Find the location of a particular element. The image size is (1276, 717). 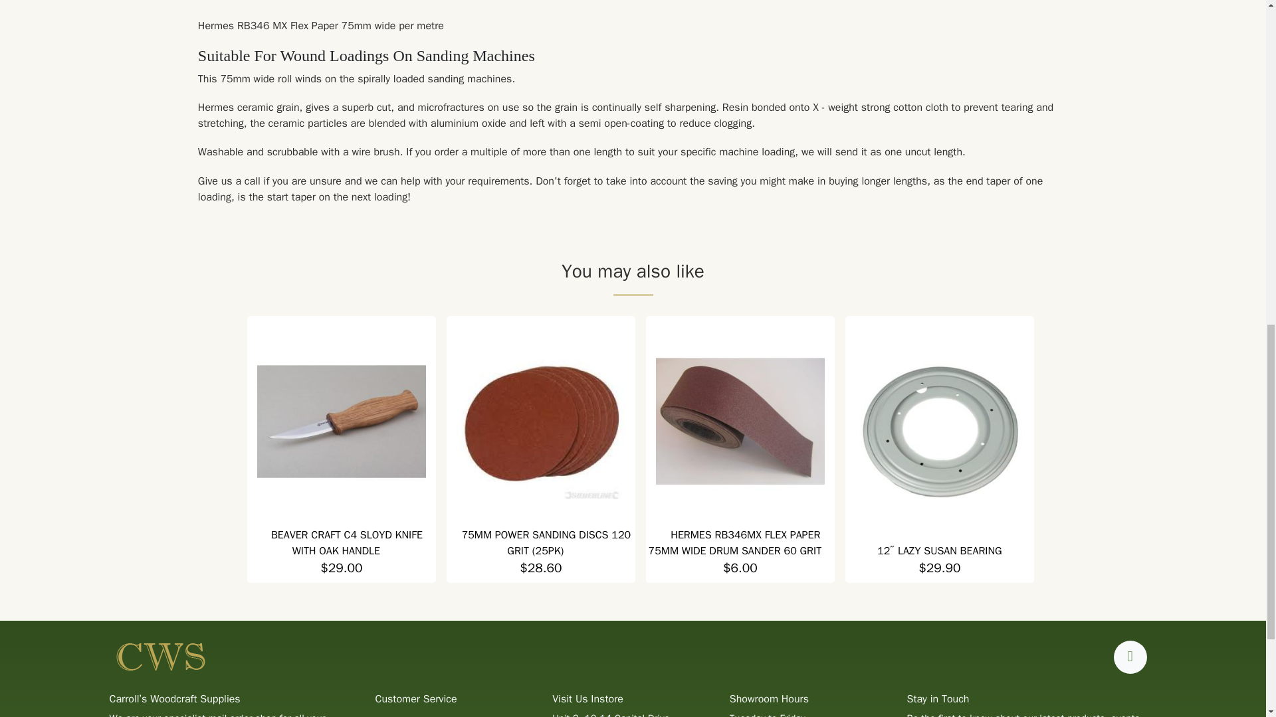

Beaver Craft C4 Sloyd Knife with Oak Handle is located at coordinates (346, 543).